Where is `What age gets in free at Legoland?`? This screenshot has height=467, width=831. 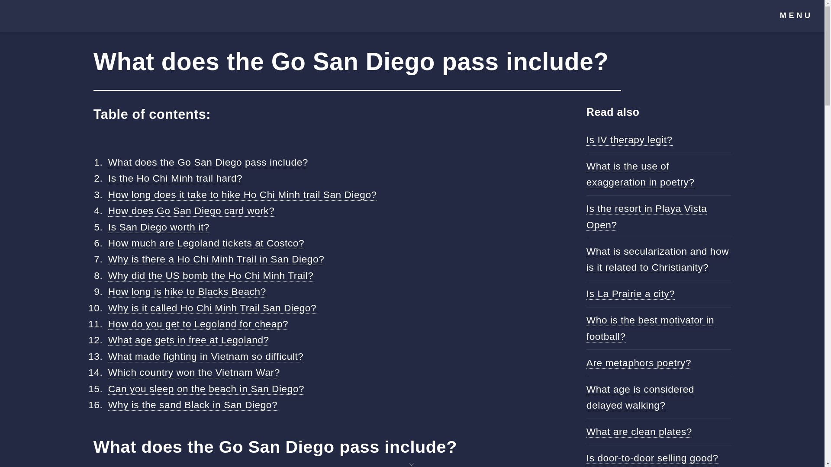 What age gets in free at Legoland? is located at coordinates (189, 340).